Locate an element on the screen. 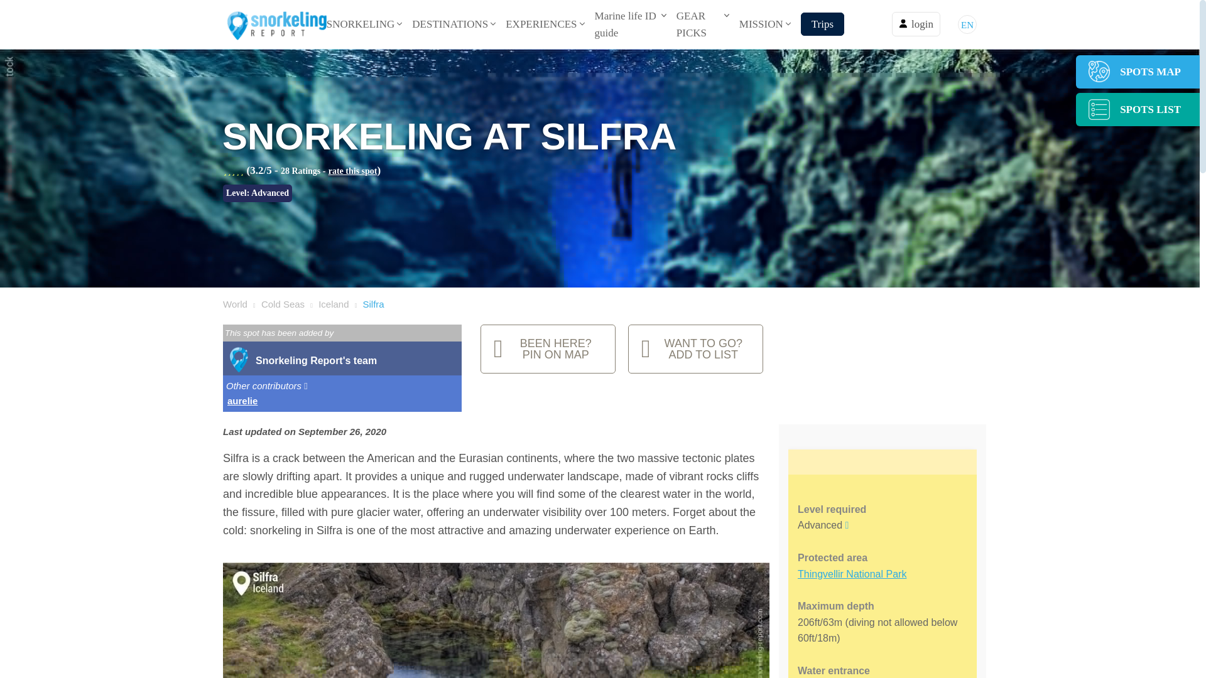 The width and height of the screenshot is (1206, 678). SNORKELING is located at coordinates (361, 24).